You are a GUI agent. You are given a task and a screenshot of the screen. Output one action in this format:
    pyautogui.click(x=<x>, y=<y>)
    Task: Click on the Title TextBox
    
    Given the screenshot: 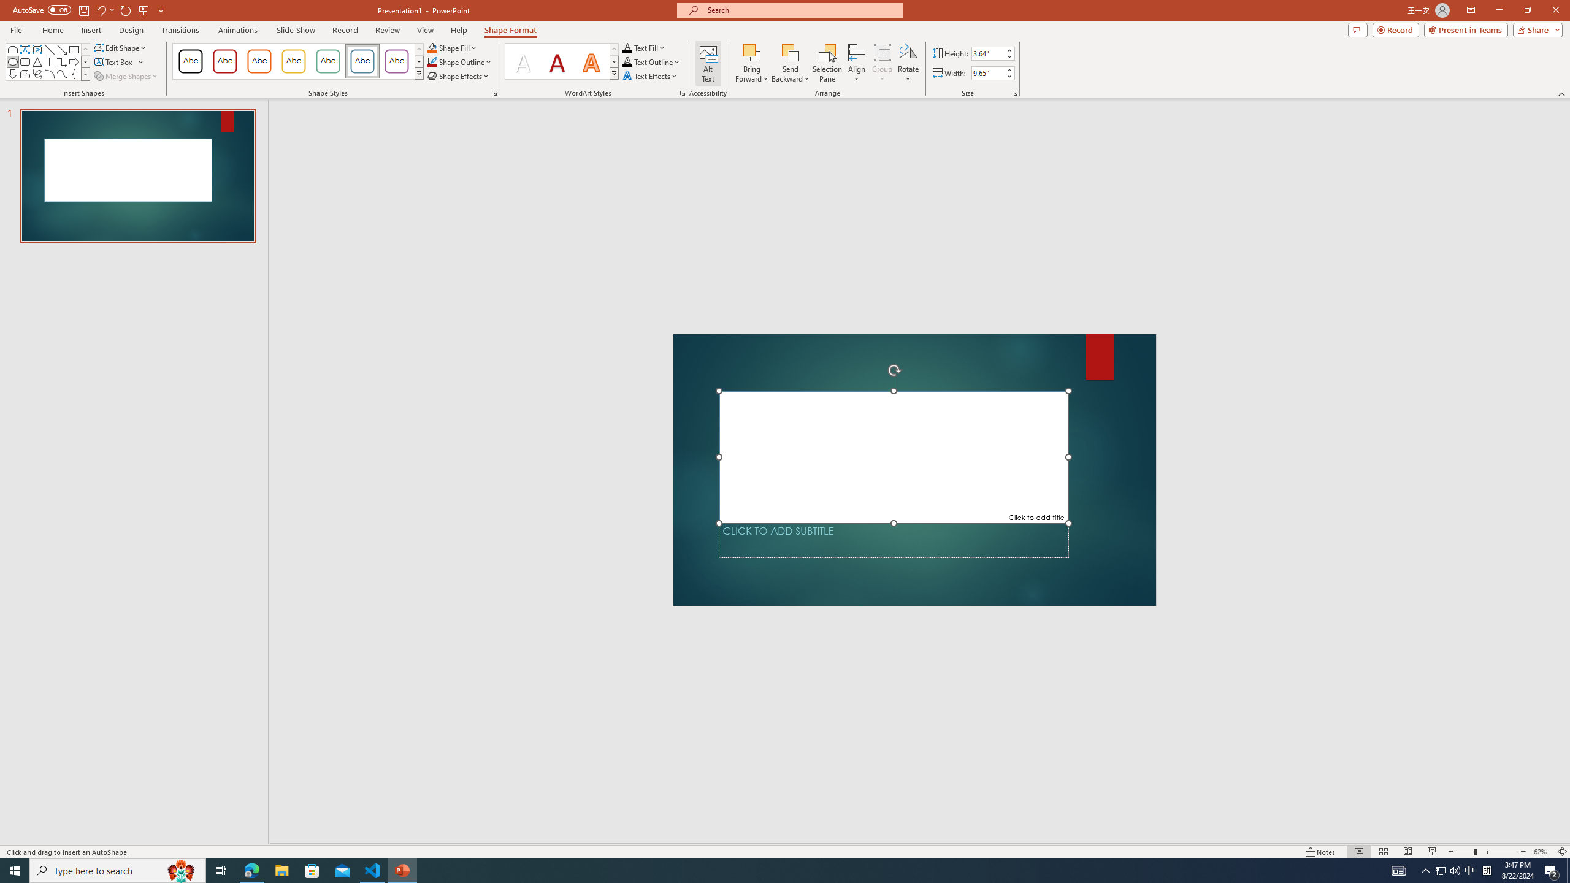 What is the action you would take?
    pyautogui.click(x=893, y=456)
    